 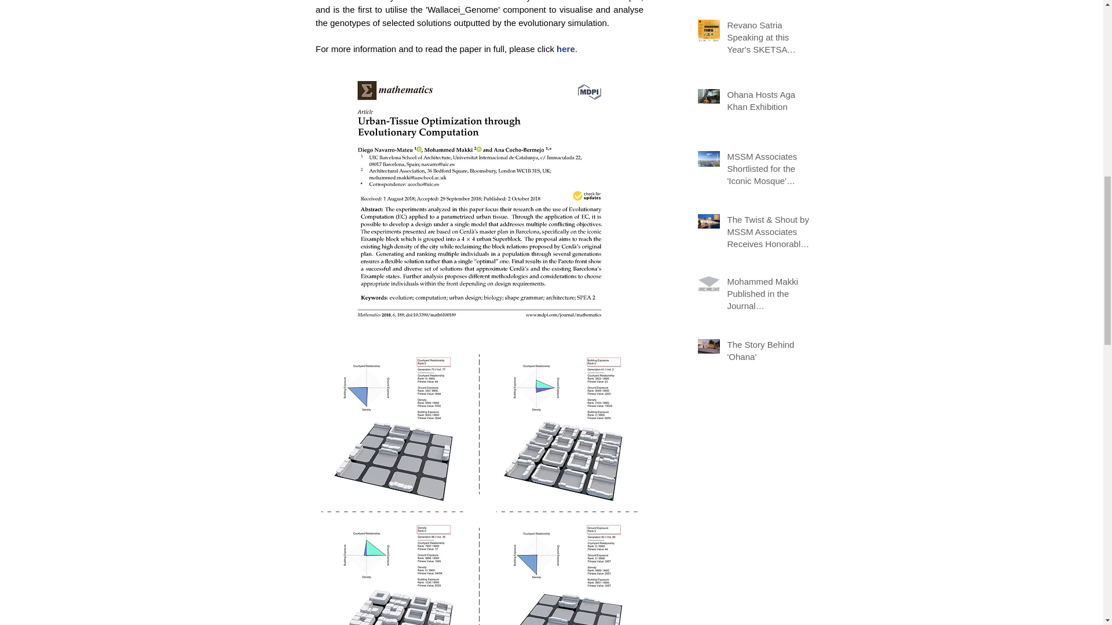 I want to click on Ohana Hosts Aga Khan Exhibition, so click(x=769, y=103).